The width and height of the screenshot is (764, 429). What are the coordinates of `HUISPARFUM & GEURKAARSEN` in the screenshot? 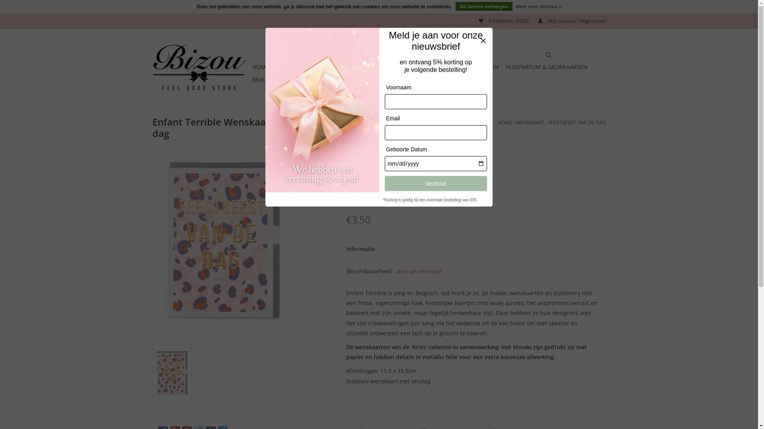 It's located at (546, 67).